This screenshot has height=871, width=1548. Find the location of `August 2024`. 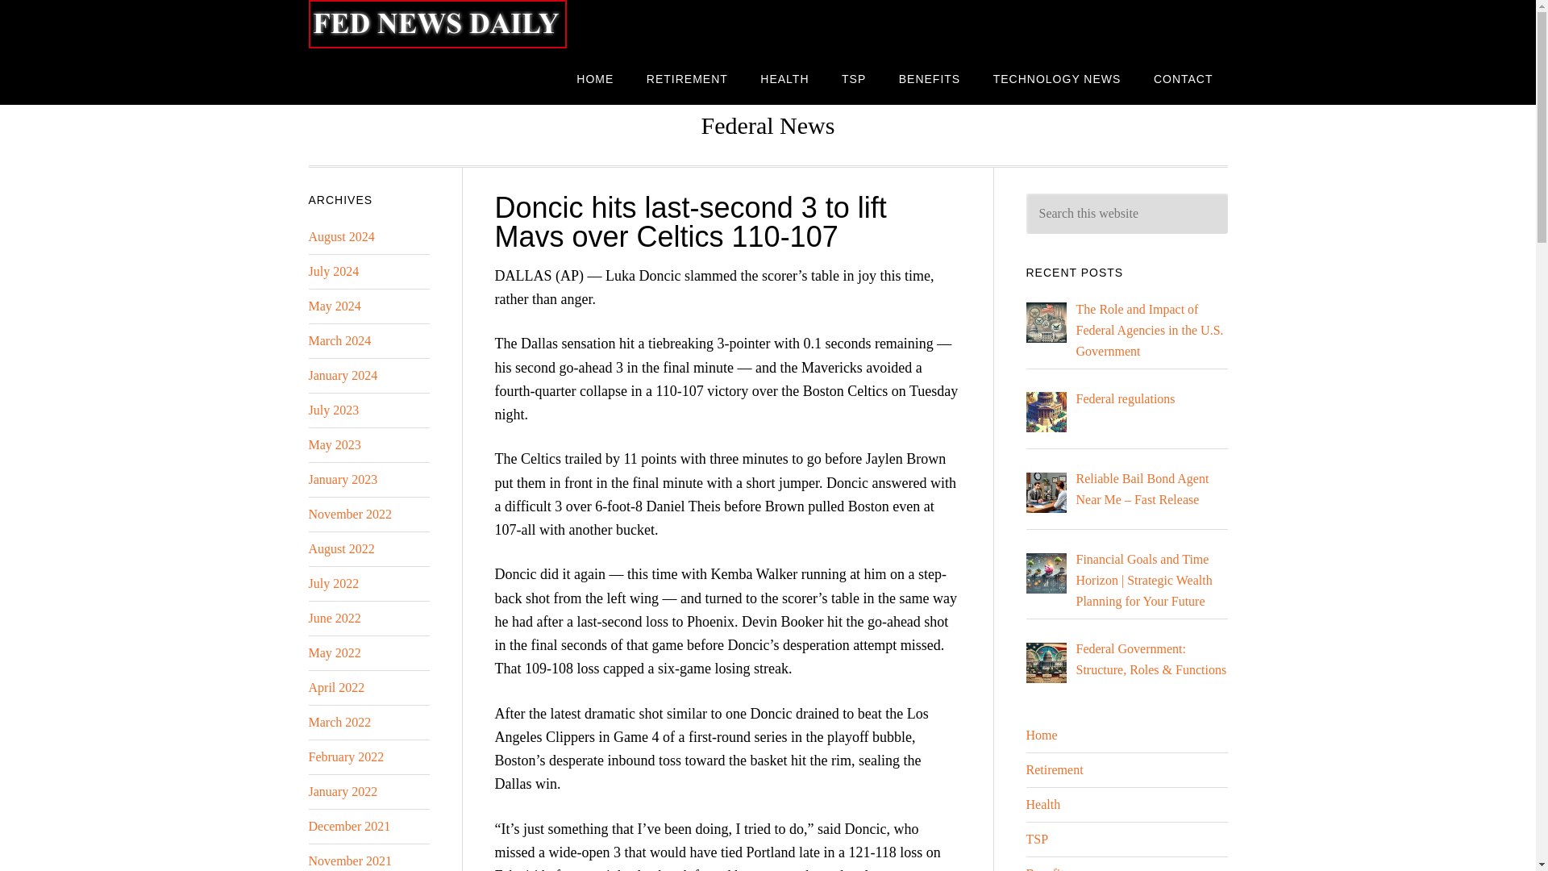

August 2024 is located at coordinates (341, 237).